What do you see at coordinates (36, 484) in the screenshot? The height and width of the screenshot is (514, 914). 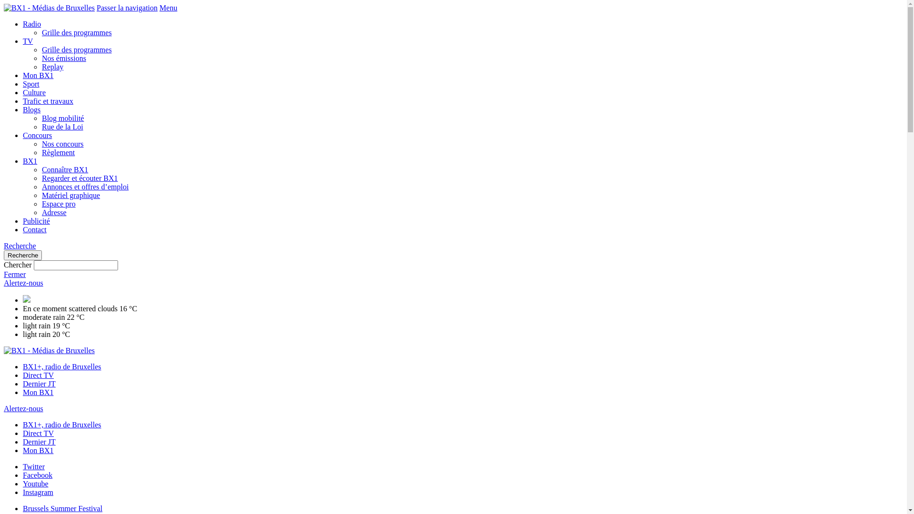 I see `Youtube` at bounding box center [36, 484].